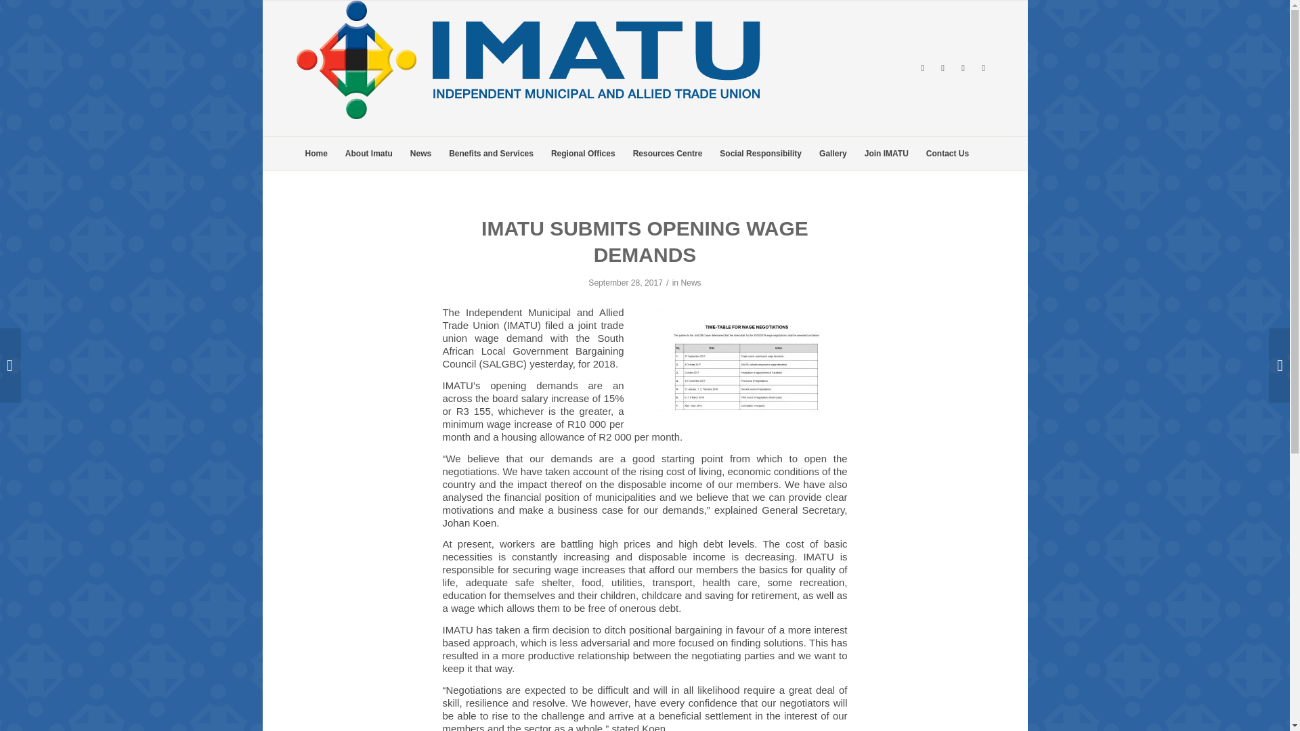 The image size is (1300, 731). I want to click on imatu-logo-slogan, so click(528, 68).